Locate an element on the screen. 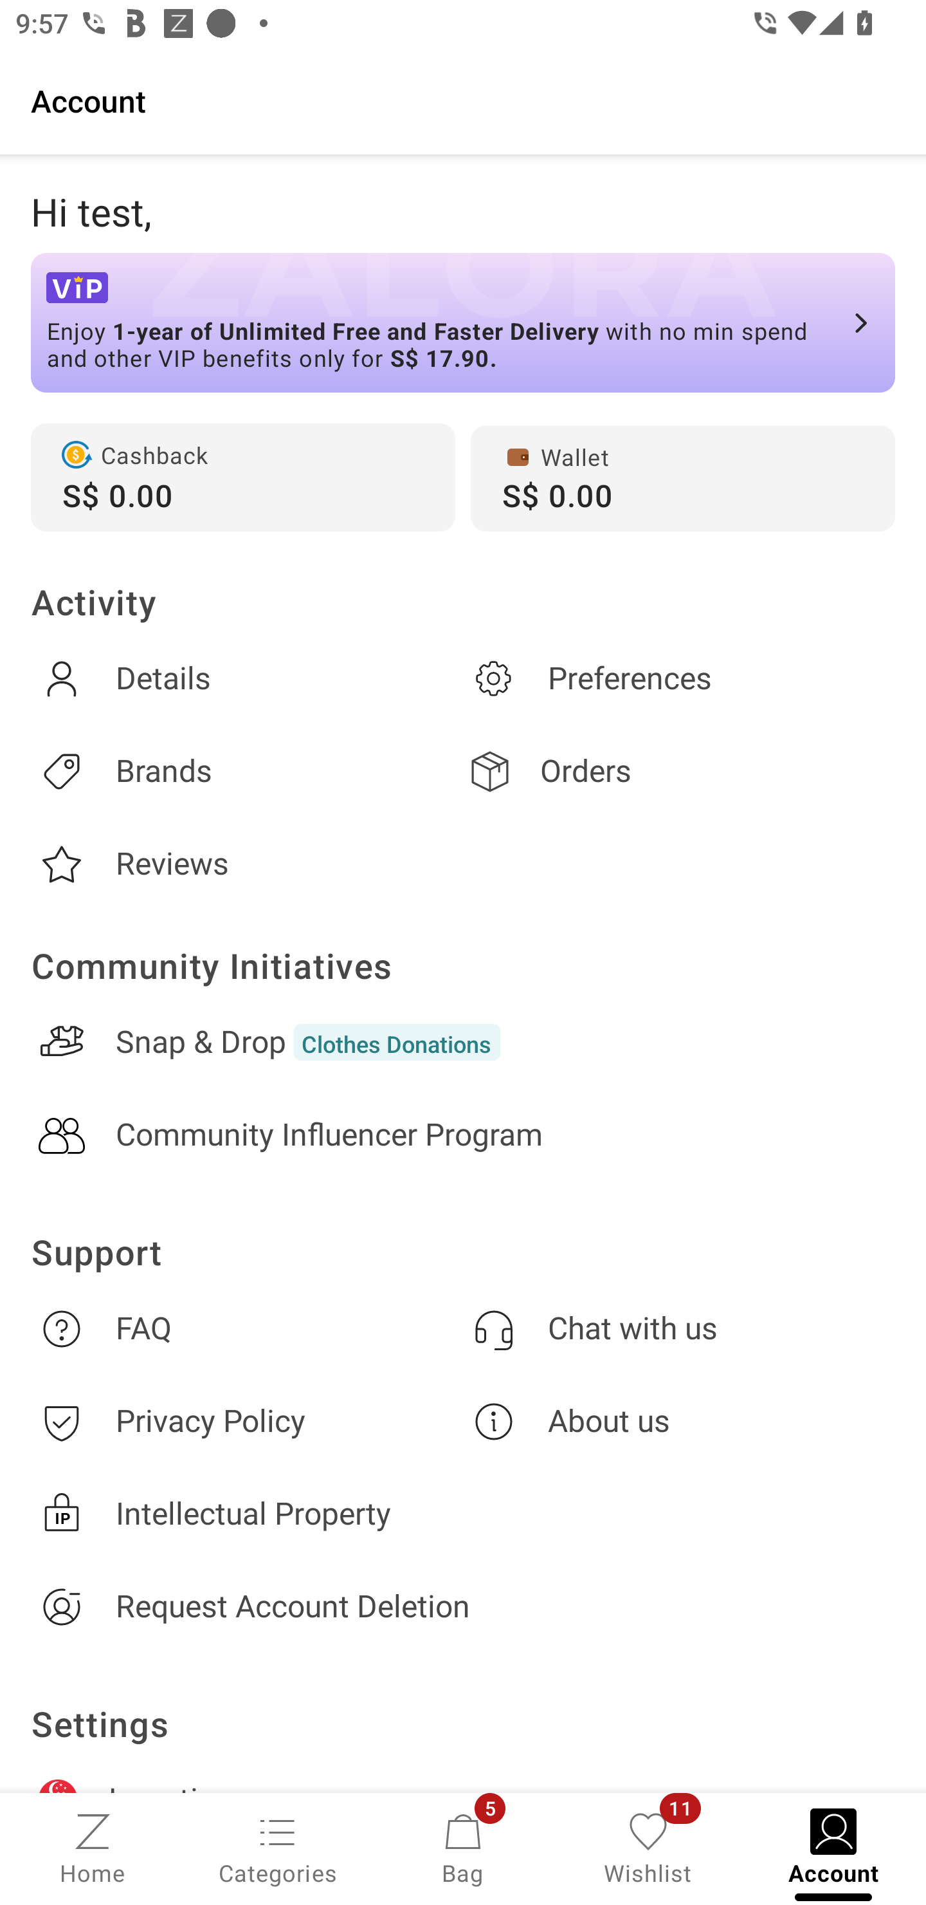  Categories is located at coordinates (278, 1847).